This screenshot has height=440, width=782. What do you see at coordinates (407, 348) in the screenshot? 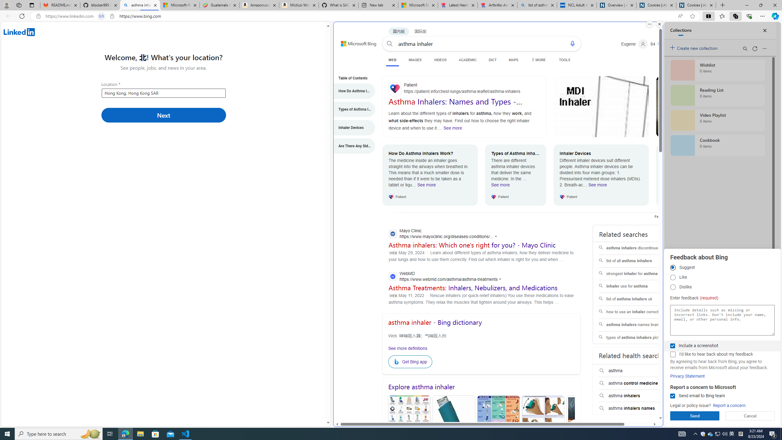
I see `See more definitions` at bounding box center [407, 348].